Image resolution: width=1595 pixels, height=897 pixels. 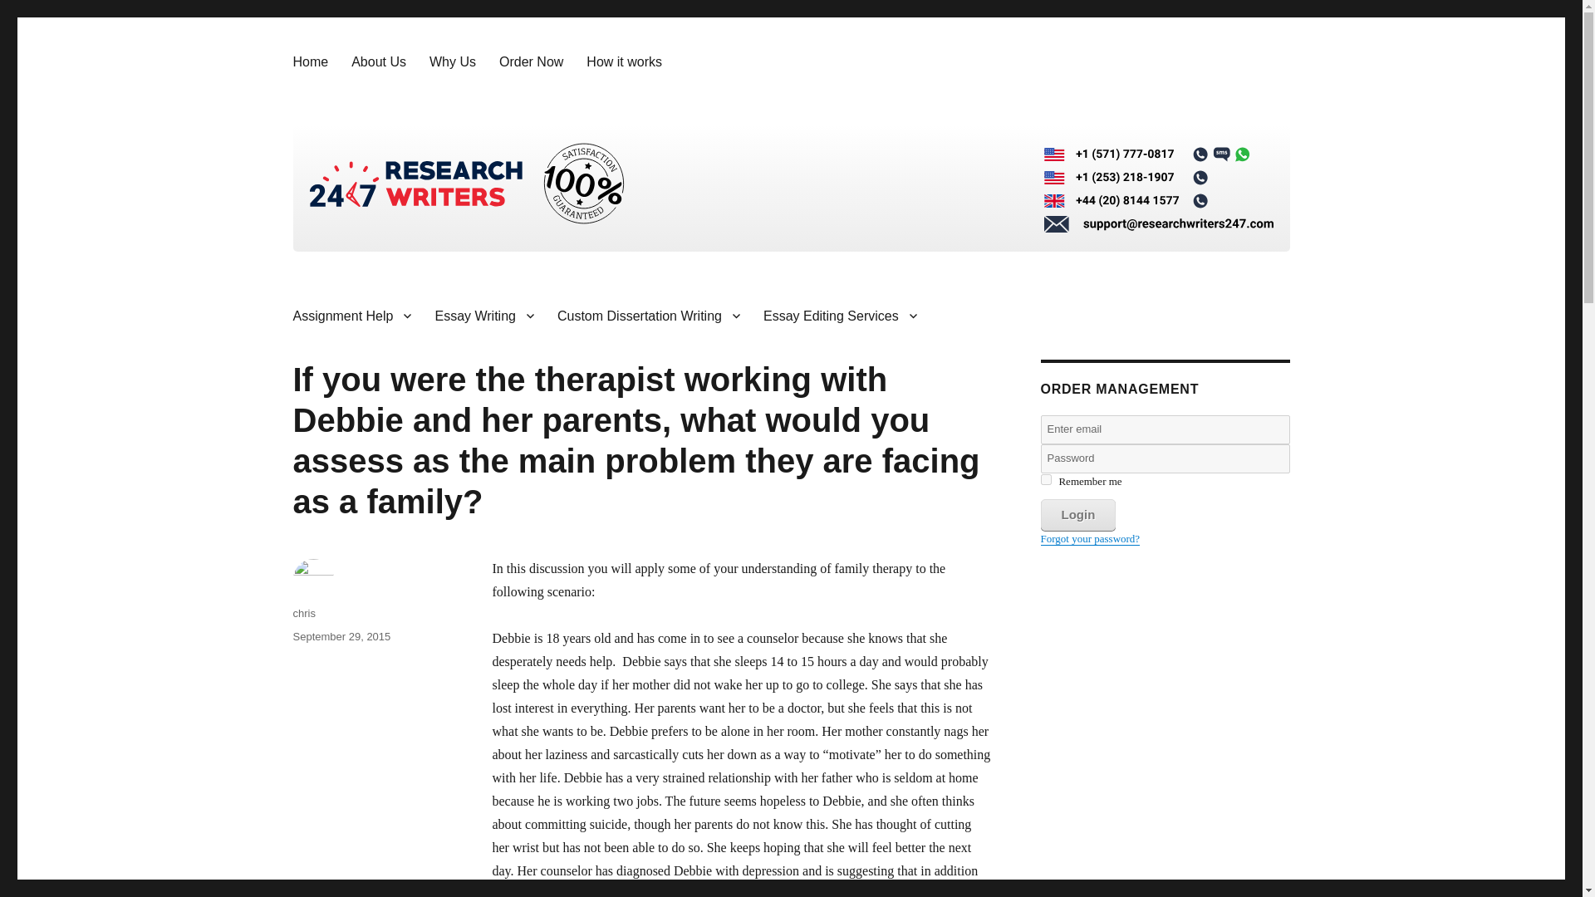 What do you see at coordinates (531, 61) in the screenshot?
I see `Order Now` at bounding box center [531, 61].